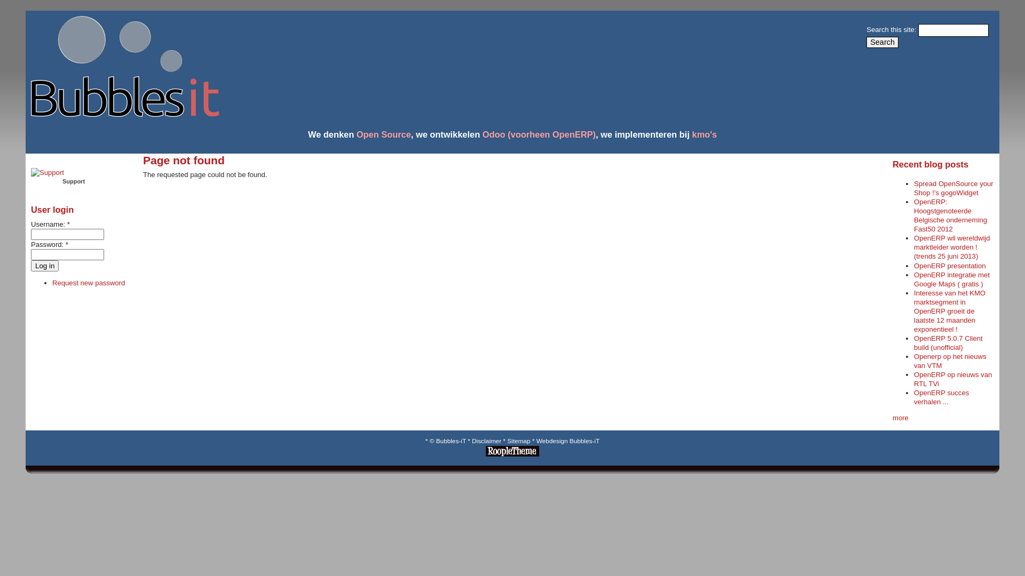 Image resolution: width=1025 pixels, height=576 pixels. What do you see at coordinates (901, 418) in the screenshot?
I see `more` at bounding box center [901, 418].